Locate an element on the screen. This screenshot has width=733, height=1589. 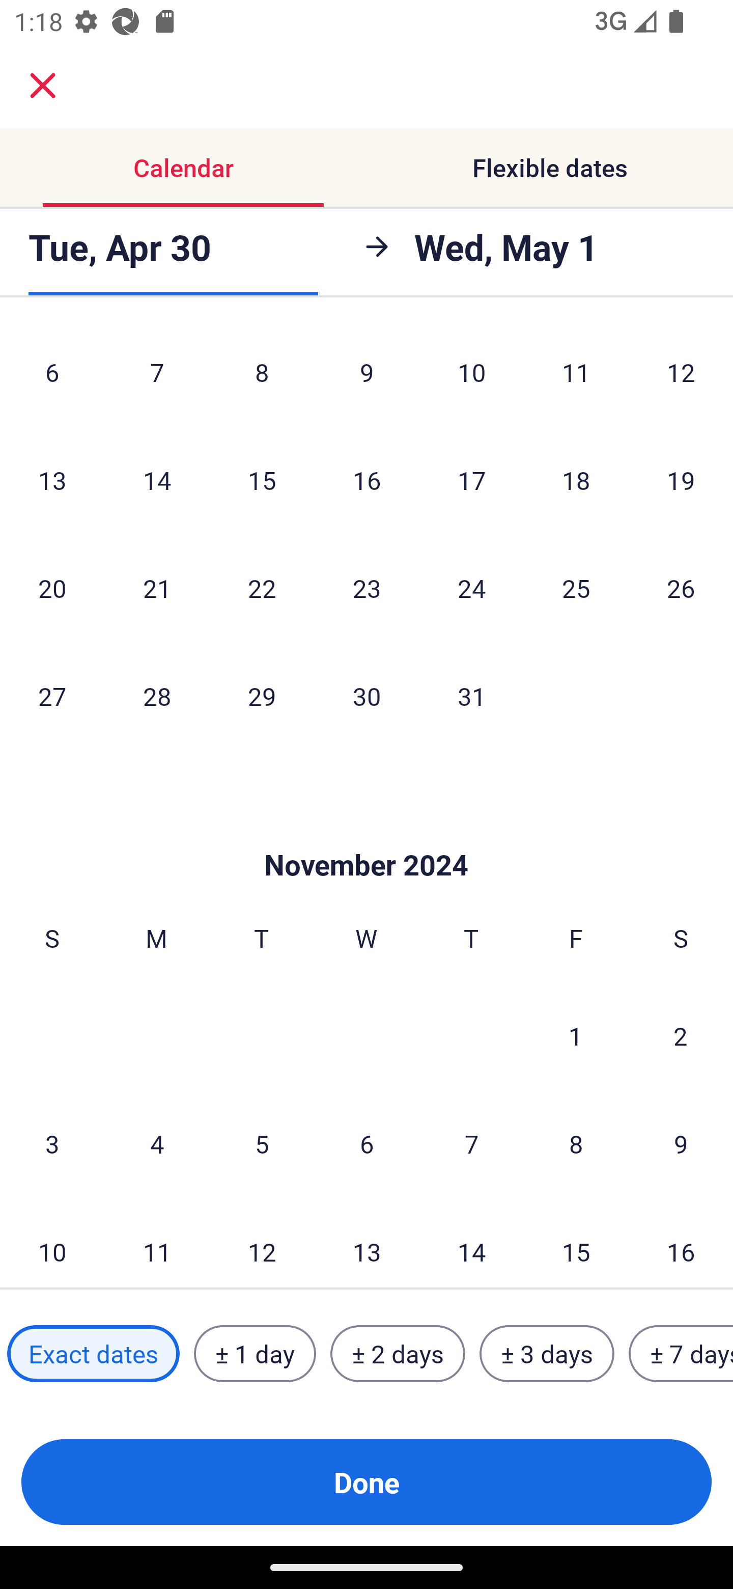
19 Saturday, October 19, 2024 is located at coordinates (681, 480).